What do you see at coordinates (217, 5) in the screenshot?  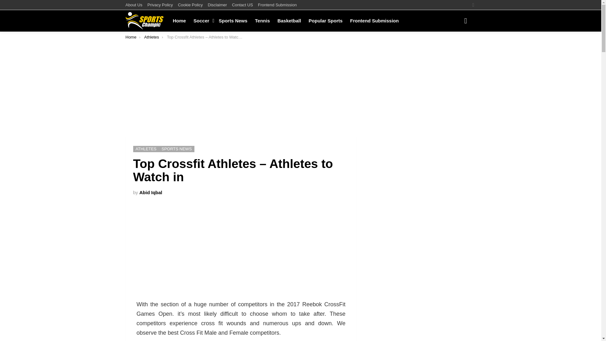 I see `Disclaimer` at bounding box center [217, 5].